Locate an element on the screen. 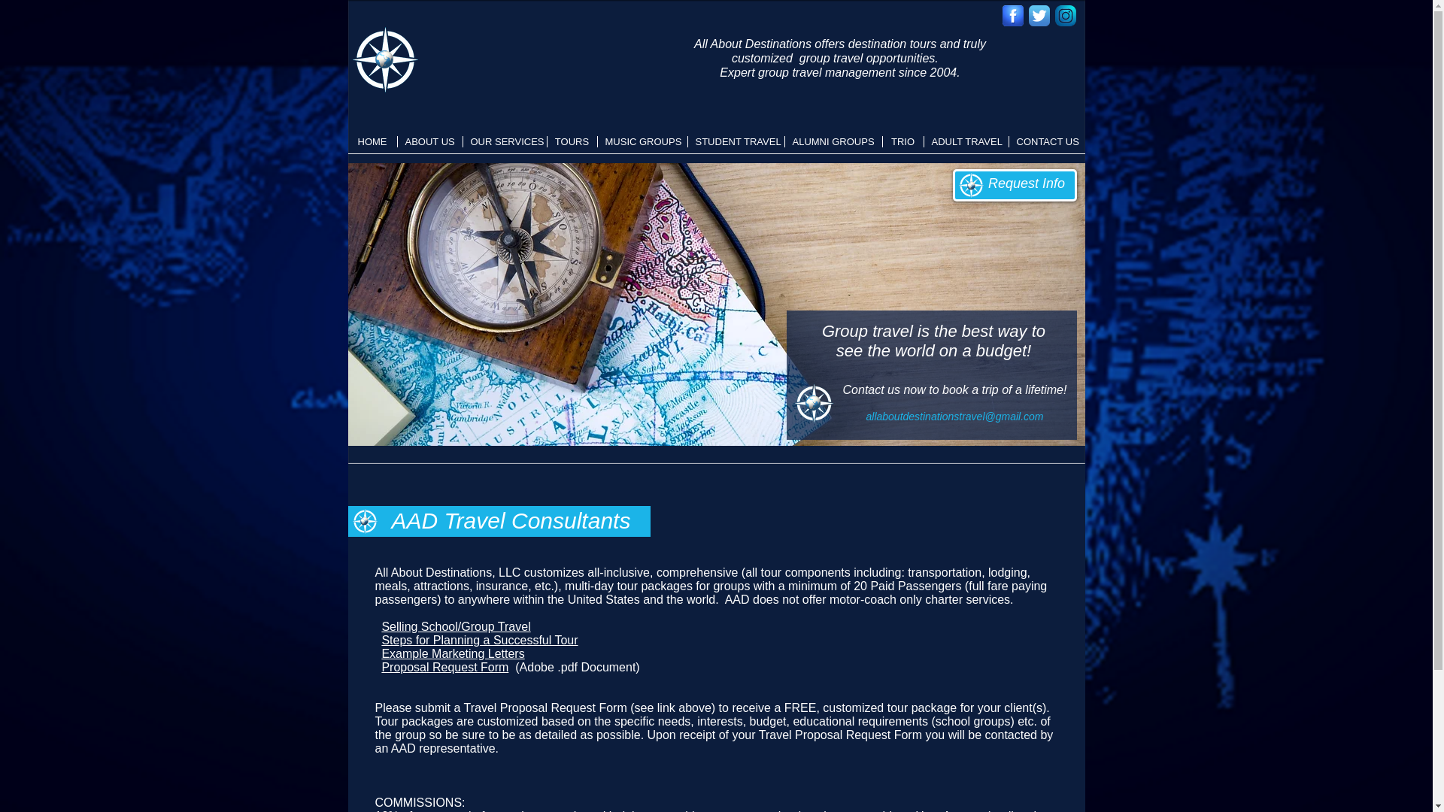 The height and width of the screenshot is (812, 1444). ABOUT US is located at coordinates (429, 141).